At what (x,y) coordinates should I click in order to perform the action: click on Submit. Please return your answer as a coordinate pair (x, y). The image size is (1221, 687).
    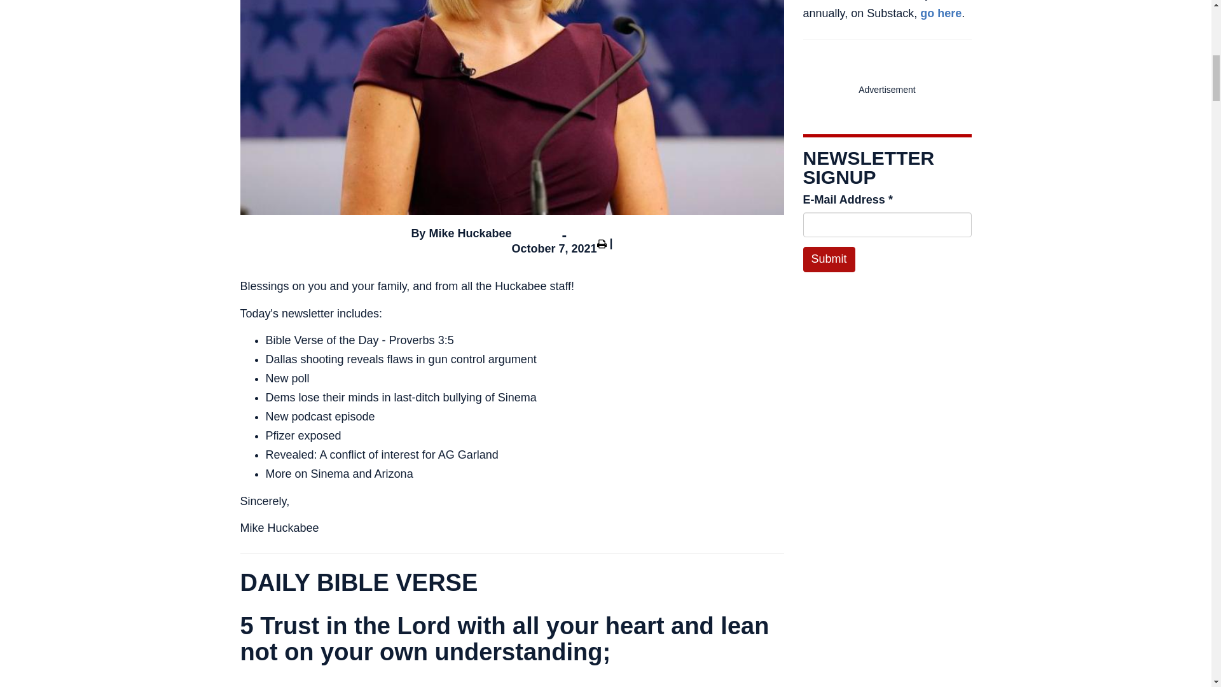
    Looking at the image, I should click on (828, 259).